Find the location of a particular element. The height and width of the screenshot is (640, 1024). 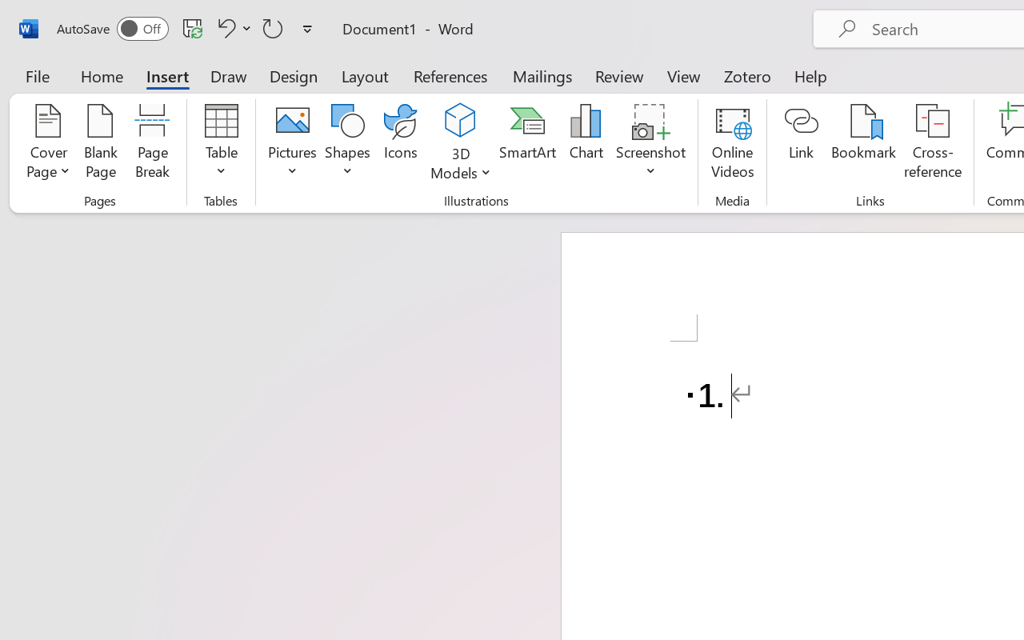

Online Videos... is located at coordinates (733, 144).